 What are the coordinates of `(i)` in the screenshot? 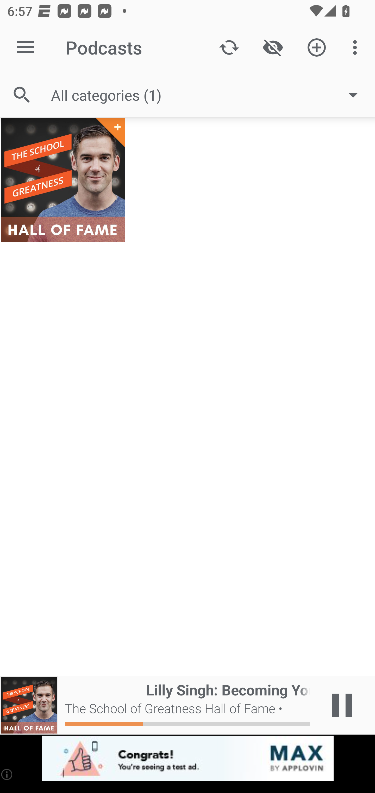 It's located at (7, 774).